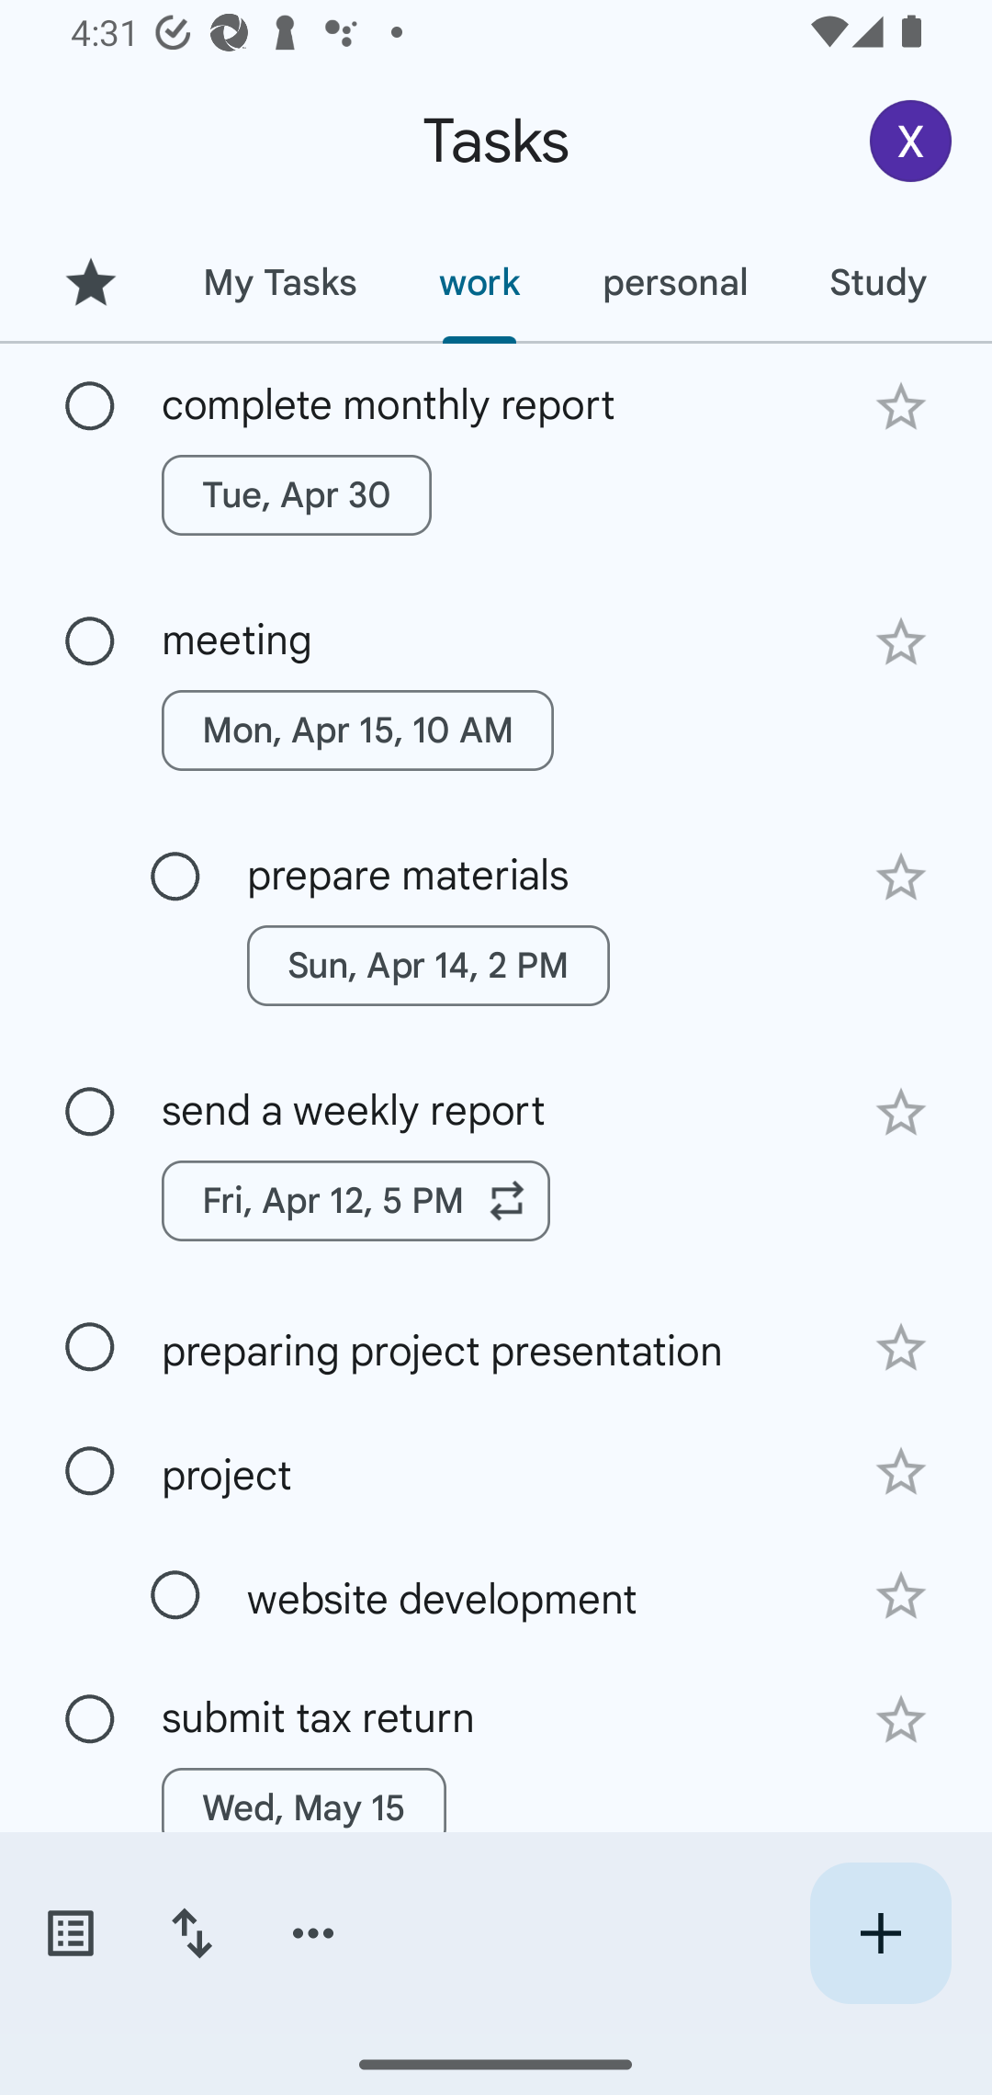 This screenshot has height=2095, width=992. Describe the element at coordinates (90, 407) in the screenshot. I see `Mark as complete` at that location.